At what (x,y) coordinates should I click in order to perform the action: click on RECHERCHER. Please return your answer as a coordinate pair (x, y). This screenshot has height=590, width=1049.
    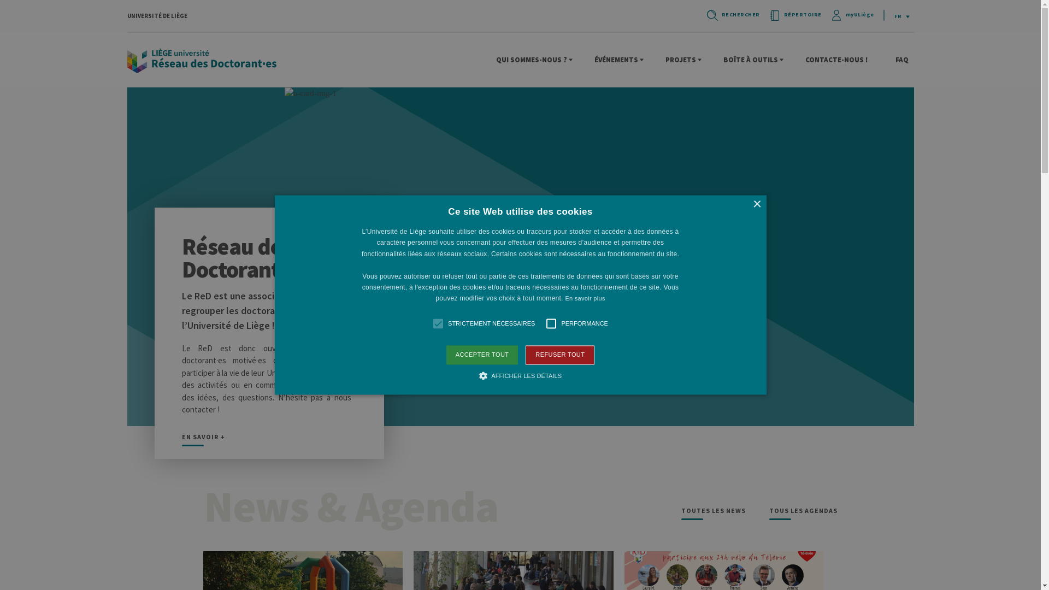
    Looking at the image, I should click on (733, 15).